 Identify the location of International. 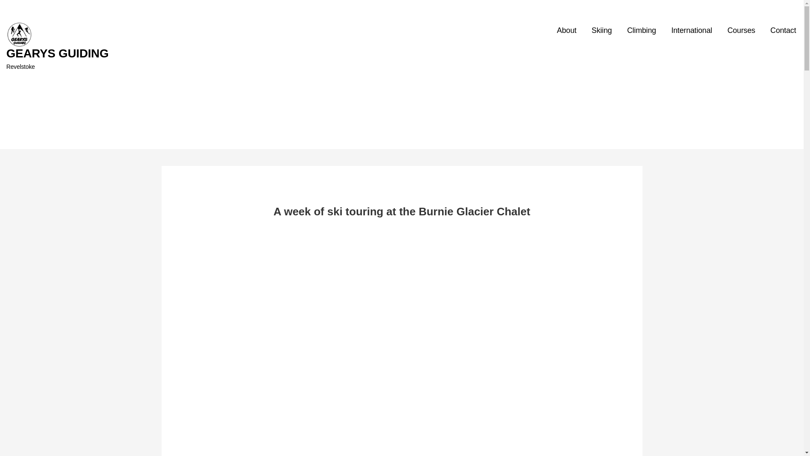
(691, 31).